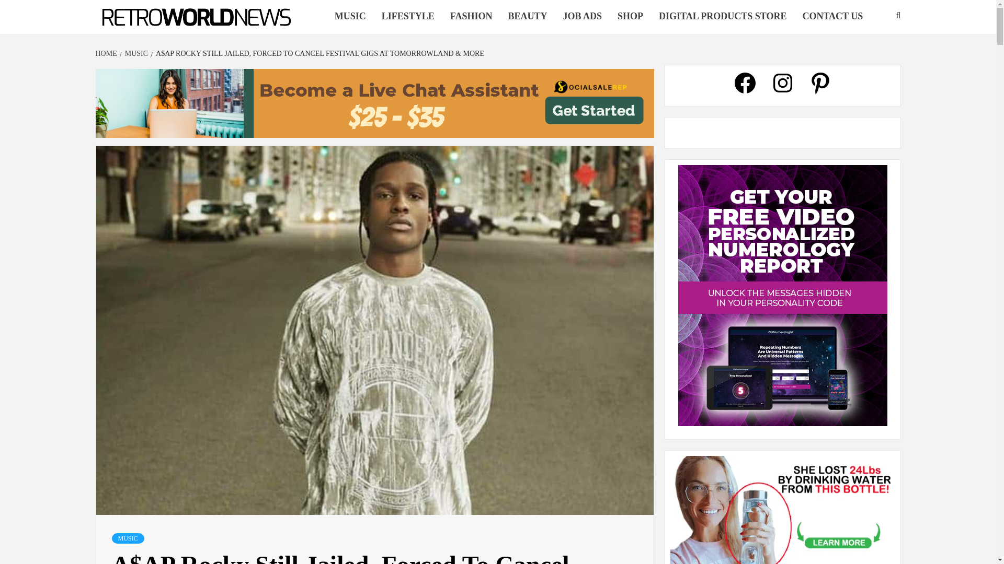  I want to click on SHOP, so click(630, 16).